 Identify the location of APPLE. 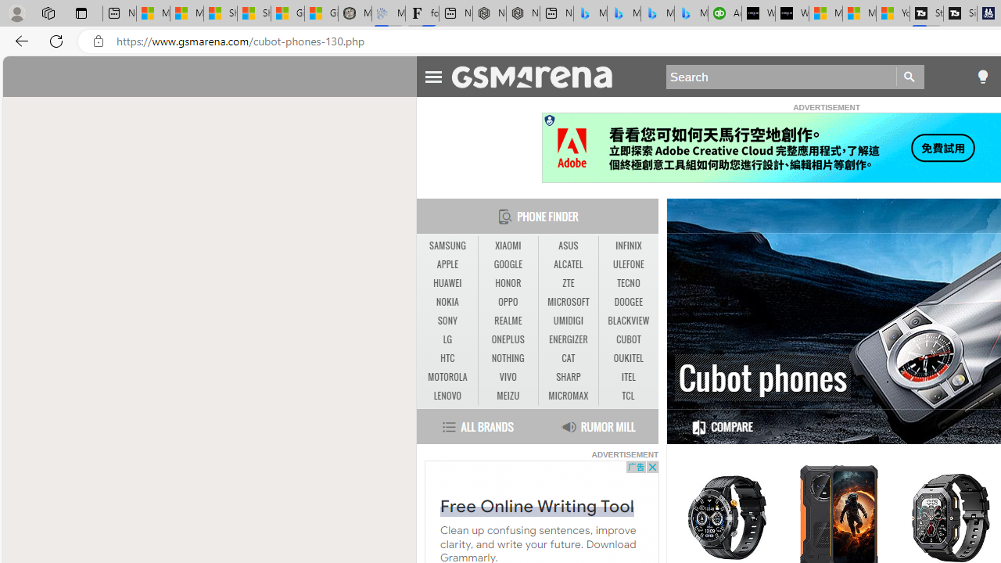
(447, 265).